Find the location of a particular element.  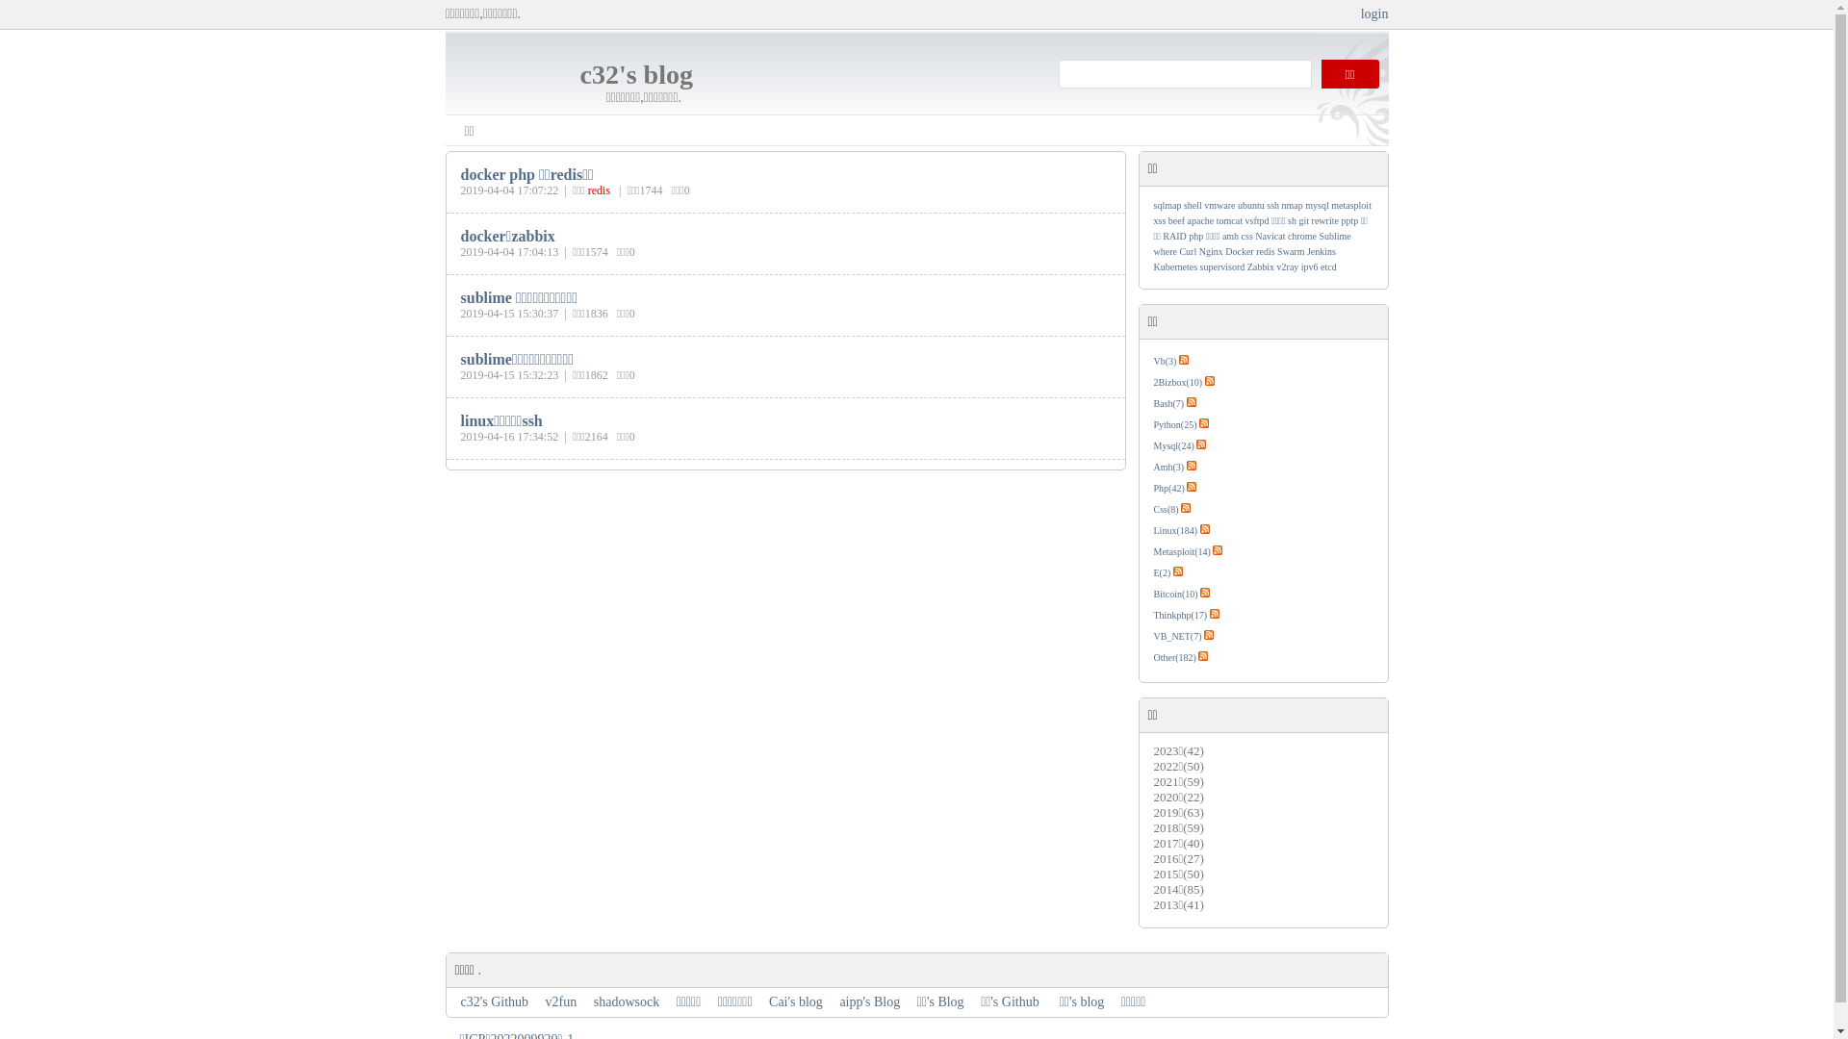

2Bizbox(10) is located at coordinates (1178, 383).